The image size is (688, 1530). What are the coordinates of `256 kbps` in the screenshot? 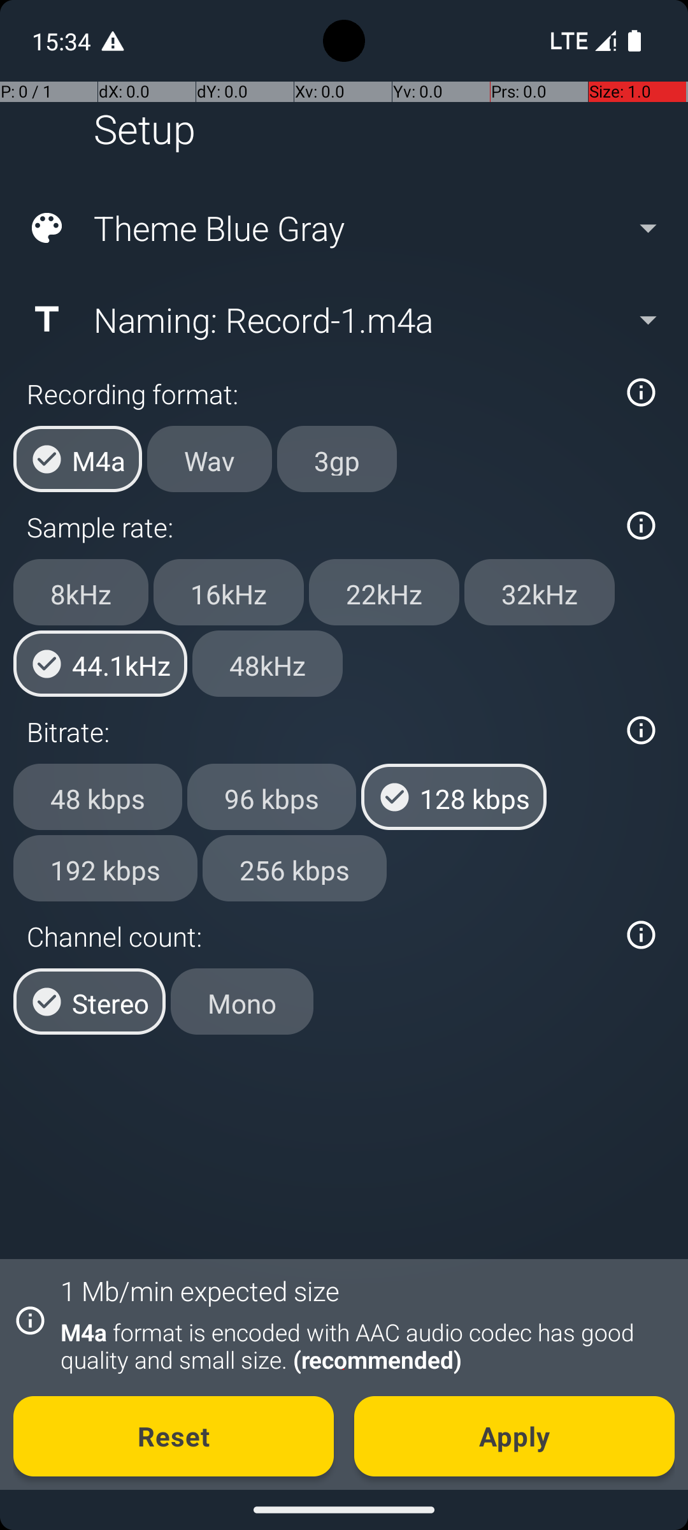 It's located at (294, 868).